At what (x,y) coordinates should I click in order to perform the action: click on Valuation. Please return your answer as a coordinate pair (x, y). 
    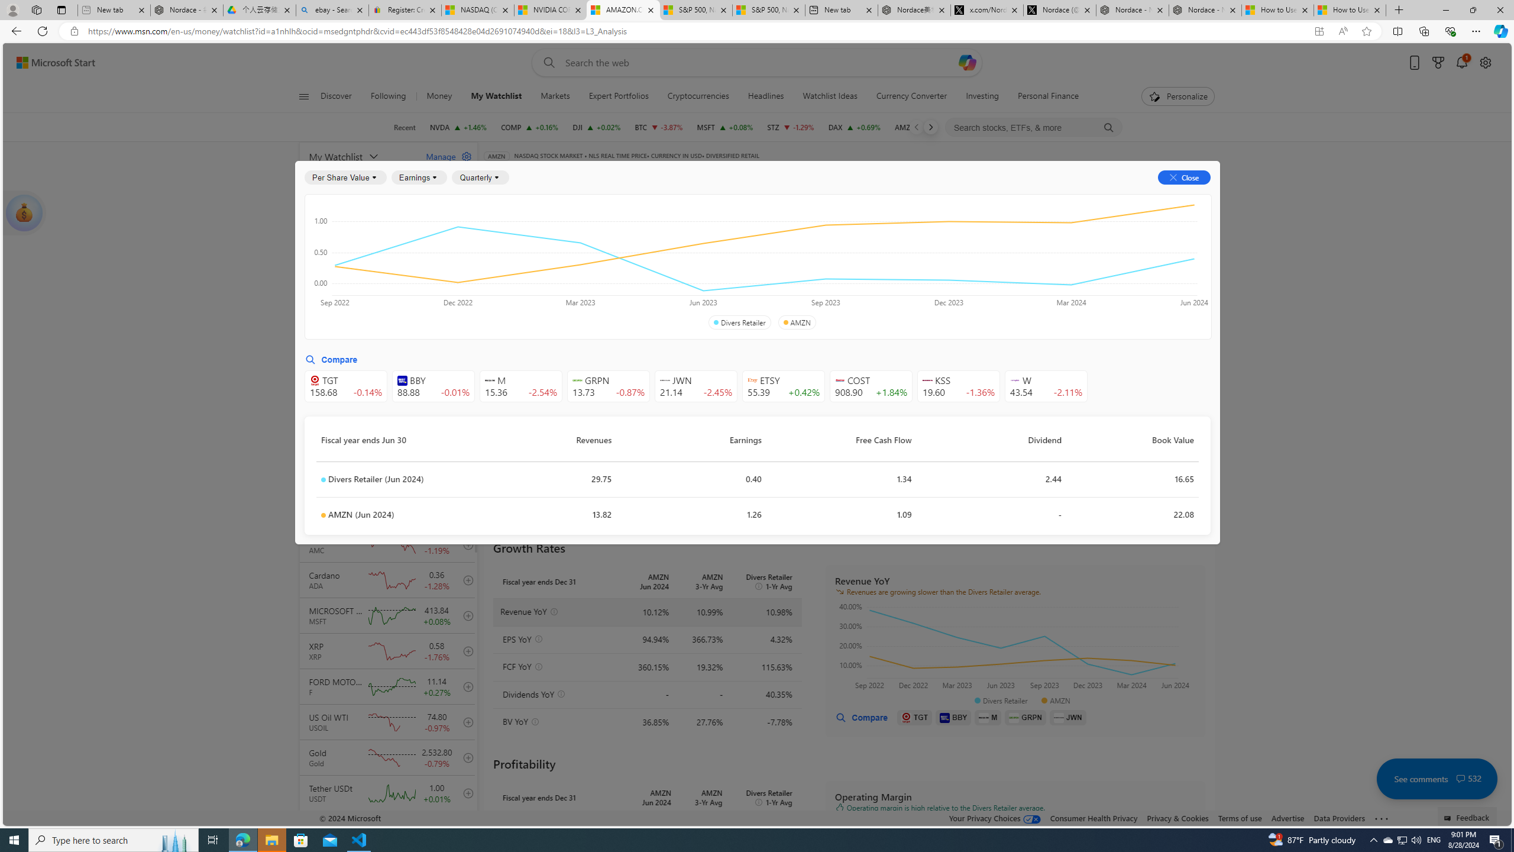
    Looking at the image, I should click on (743, 264).